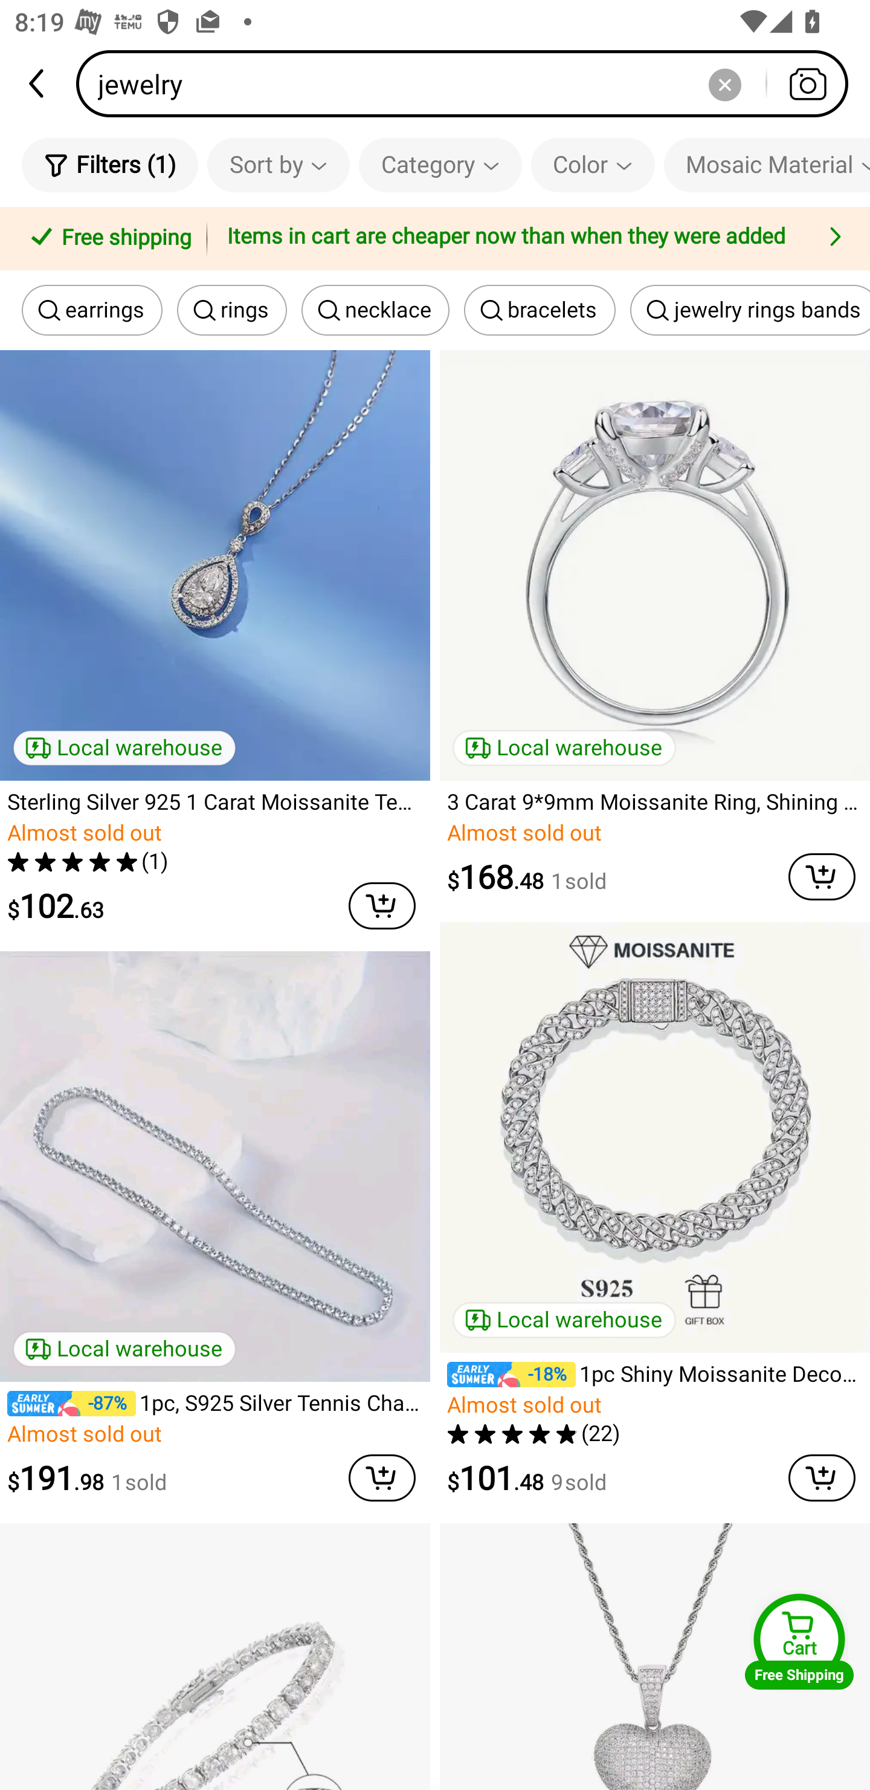 The image size is (870, 1790). Describe the element at coordinates (107, 239) in the screenshot. I see ` Free shipping` at that location.